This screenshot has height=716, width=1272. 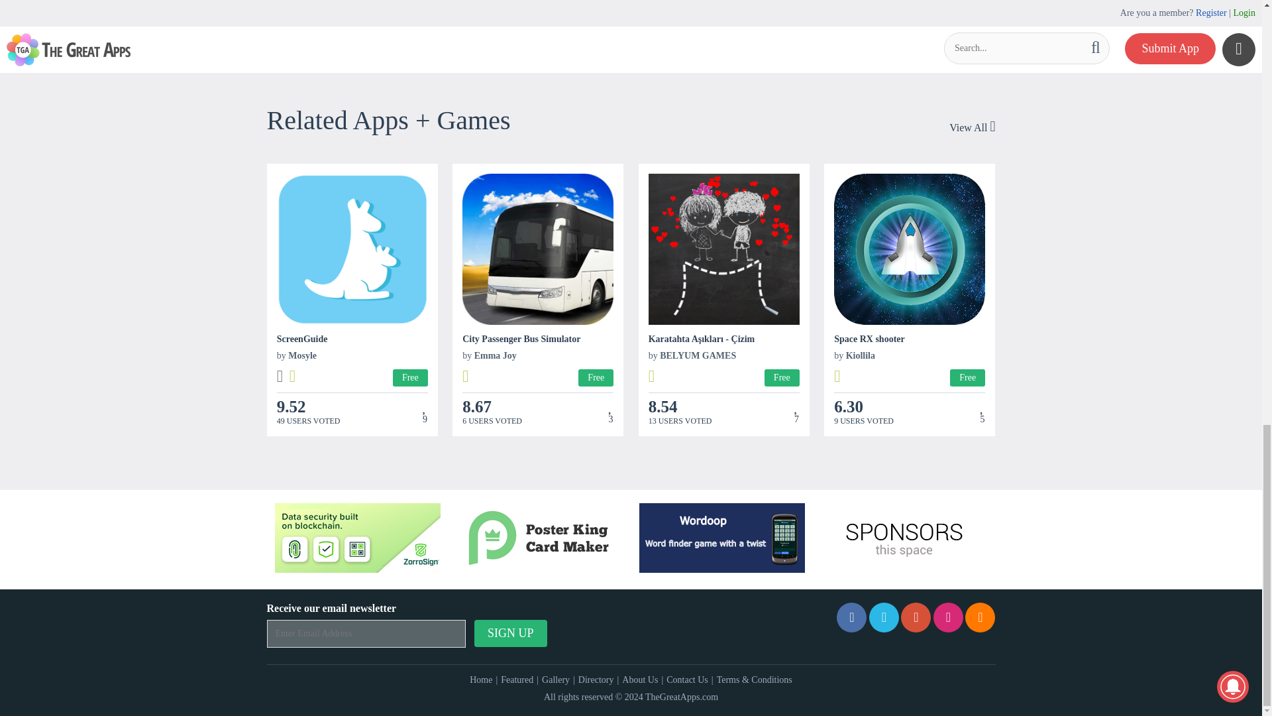 What do you see at coordinates (357, 538) in the screenshot?
I see `ZorroSign` at bounding box center [357, 538].